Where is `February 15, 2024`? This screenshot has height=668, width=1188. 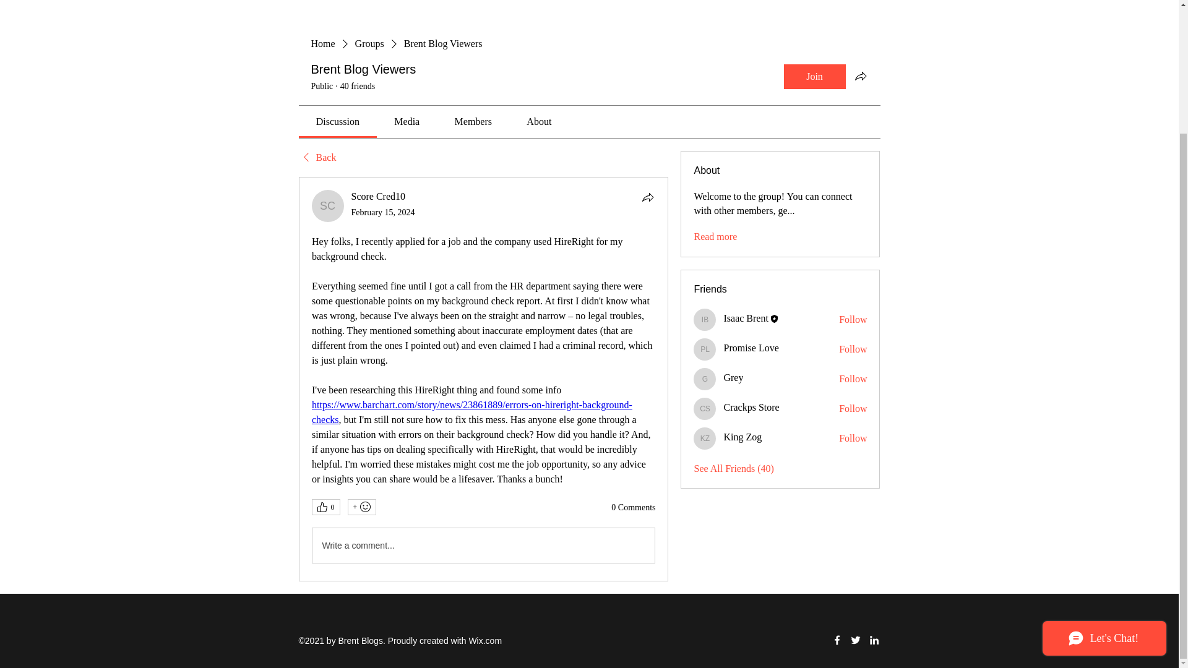
February 15, 2024 is located at coordinates (383, 212).